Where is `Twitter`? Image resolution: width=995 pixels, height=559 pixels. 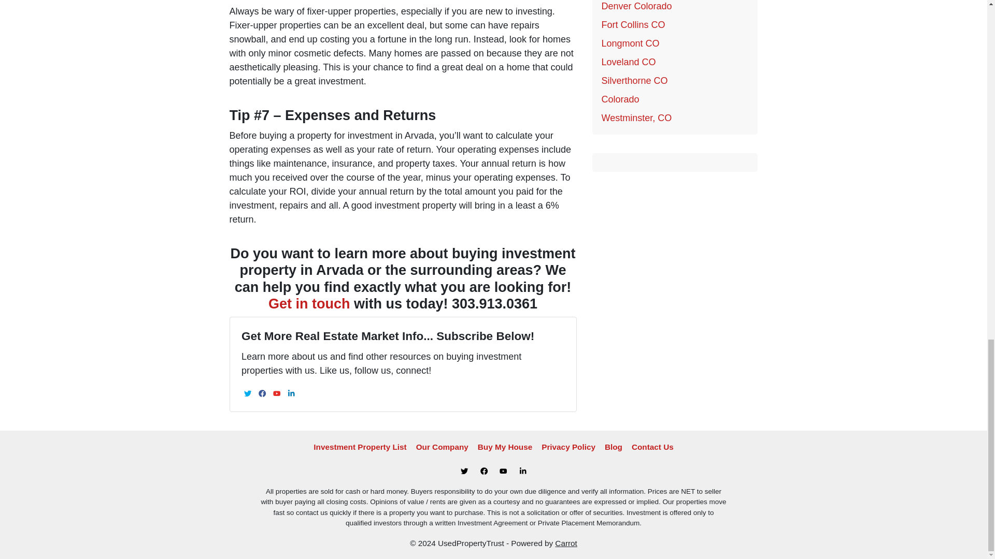
Twitter is located at coordinates (248, 393).